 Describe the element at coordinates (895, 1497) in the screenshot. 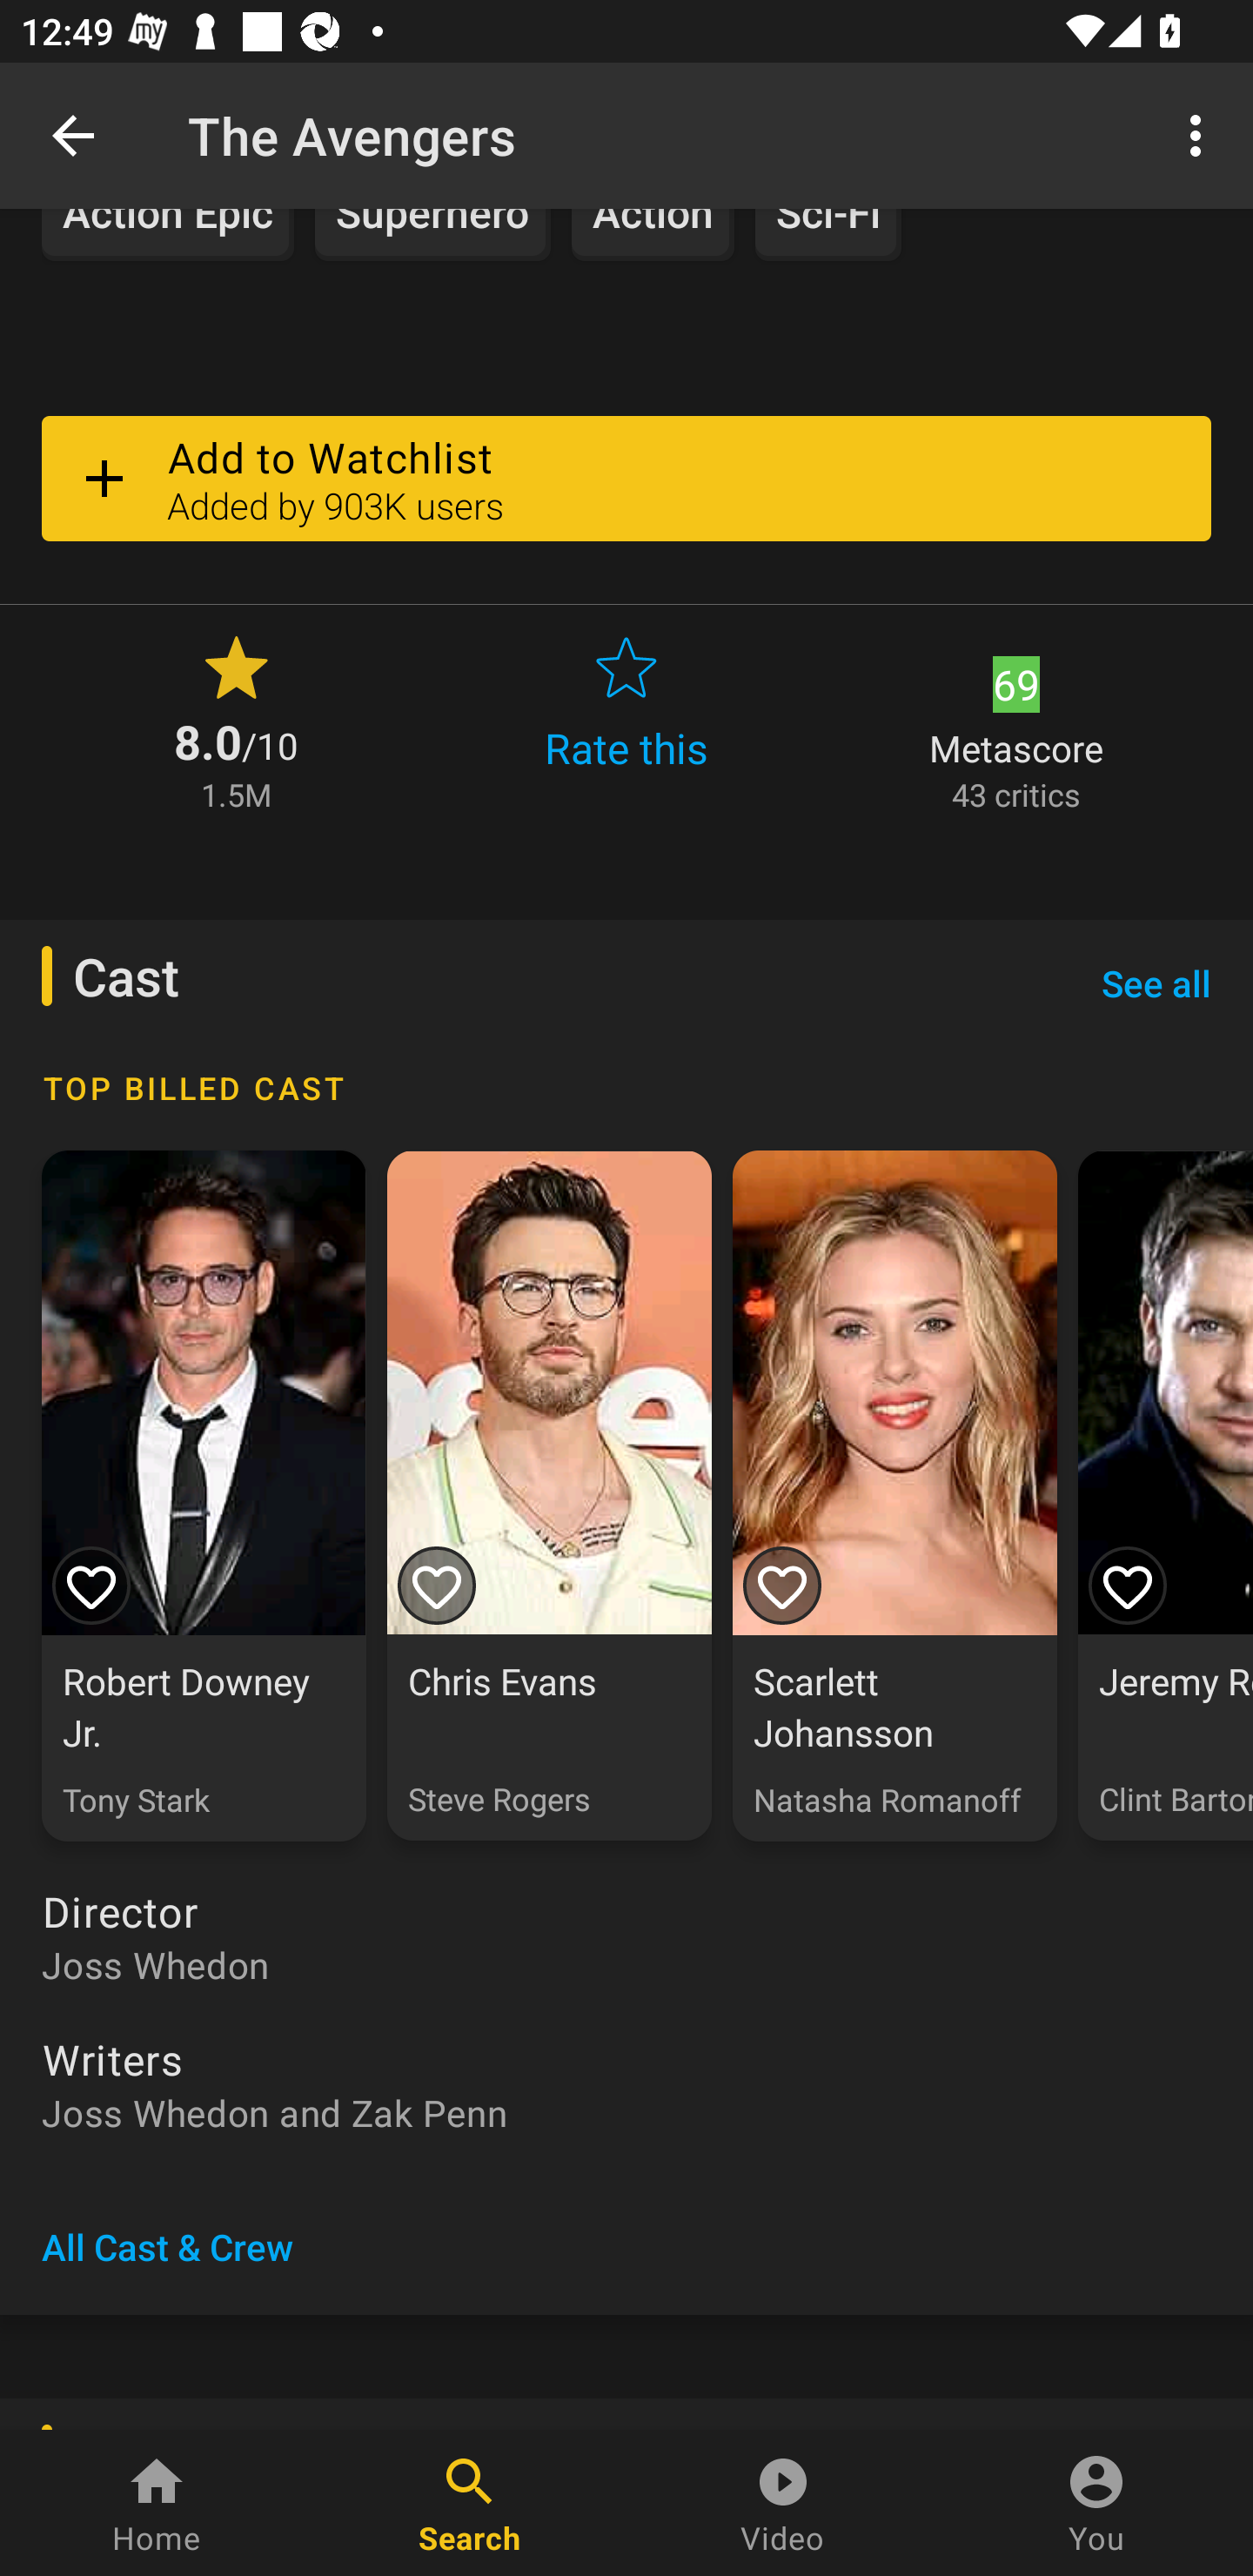

I see `Scarlett Johansson Natasha Romanoff` at that location.